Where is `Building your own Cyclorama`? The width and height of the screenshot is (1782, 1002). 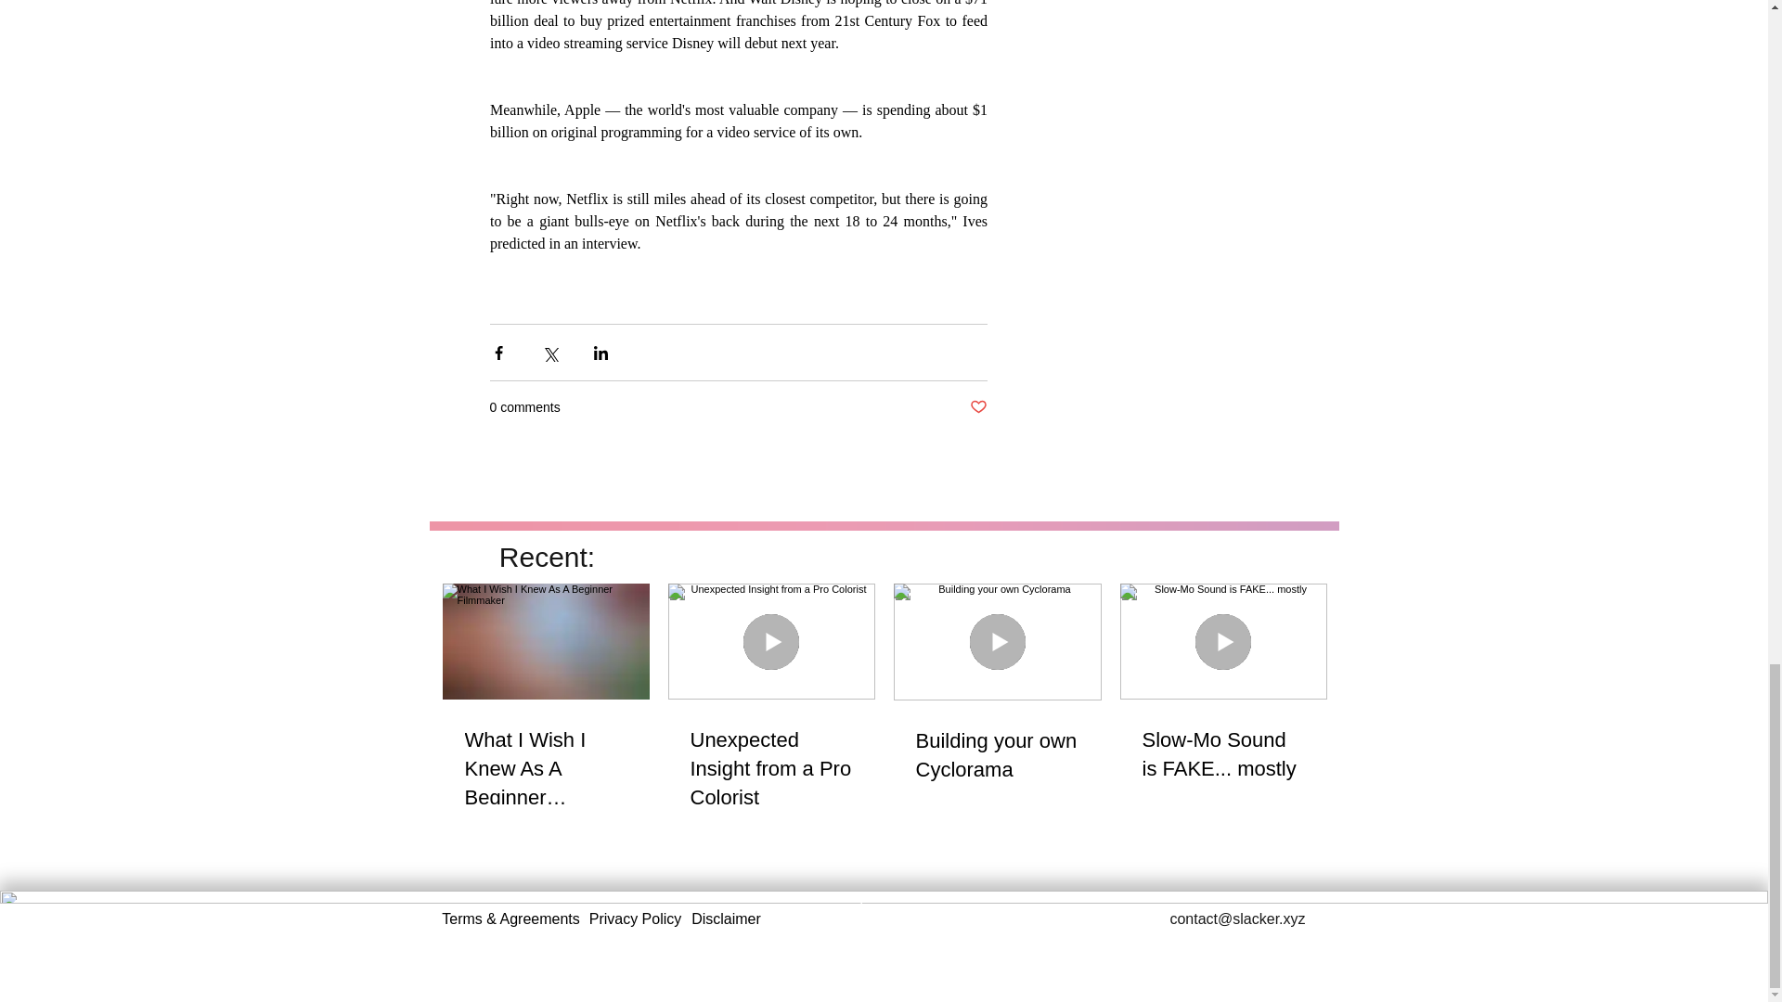 Building your own Cyclorama is located at coordinates (997, 755).